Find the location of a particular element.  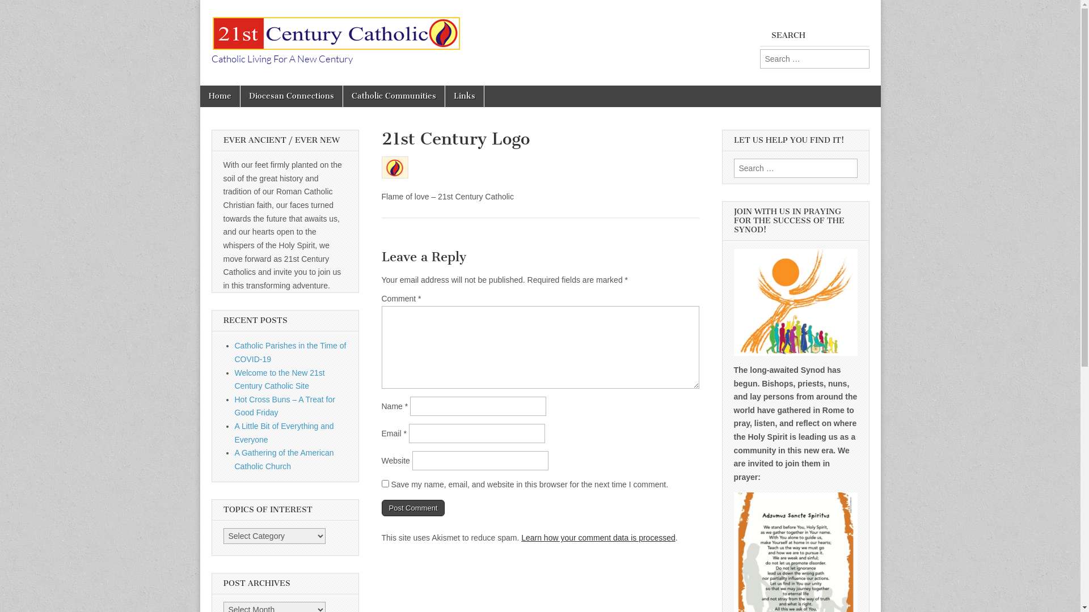

Welcome to the New 21st Century Catholic Site is located at coordinates (280, 380).